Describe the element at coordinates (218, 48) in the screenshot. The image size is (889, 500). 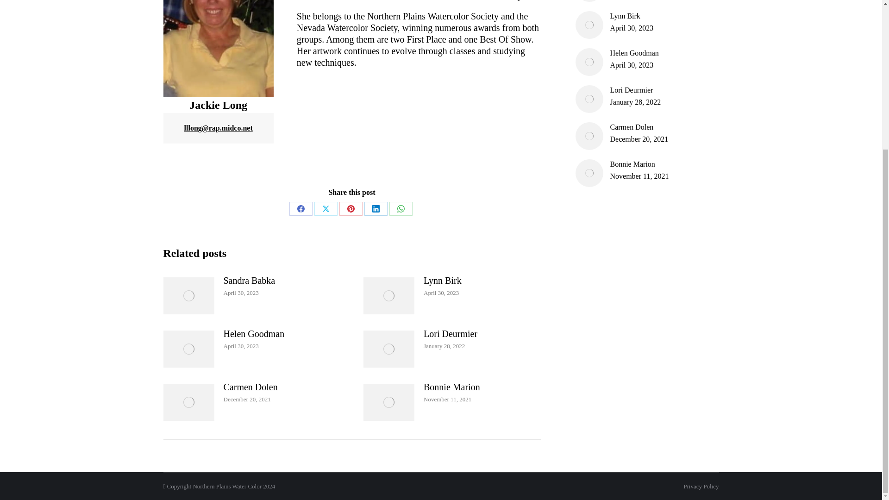
I see `Jackie Long` at that location.